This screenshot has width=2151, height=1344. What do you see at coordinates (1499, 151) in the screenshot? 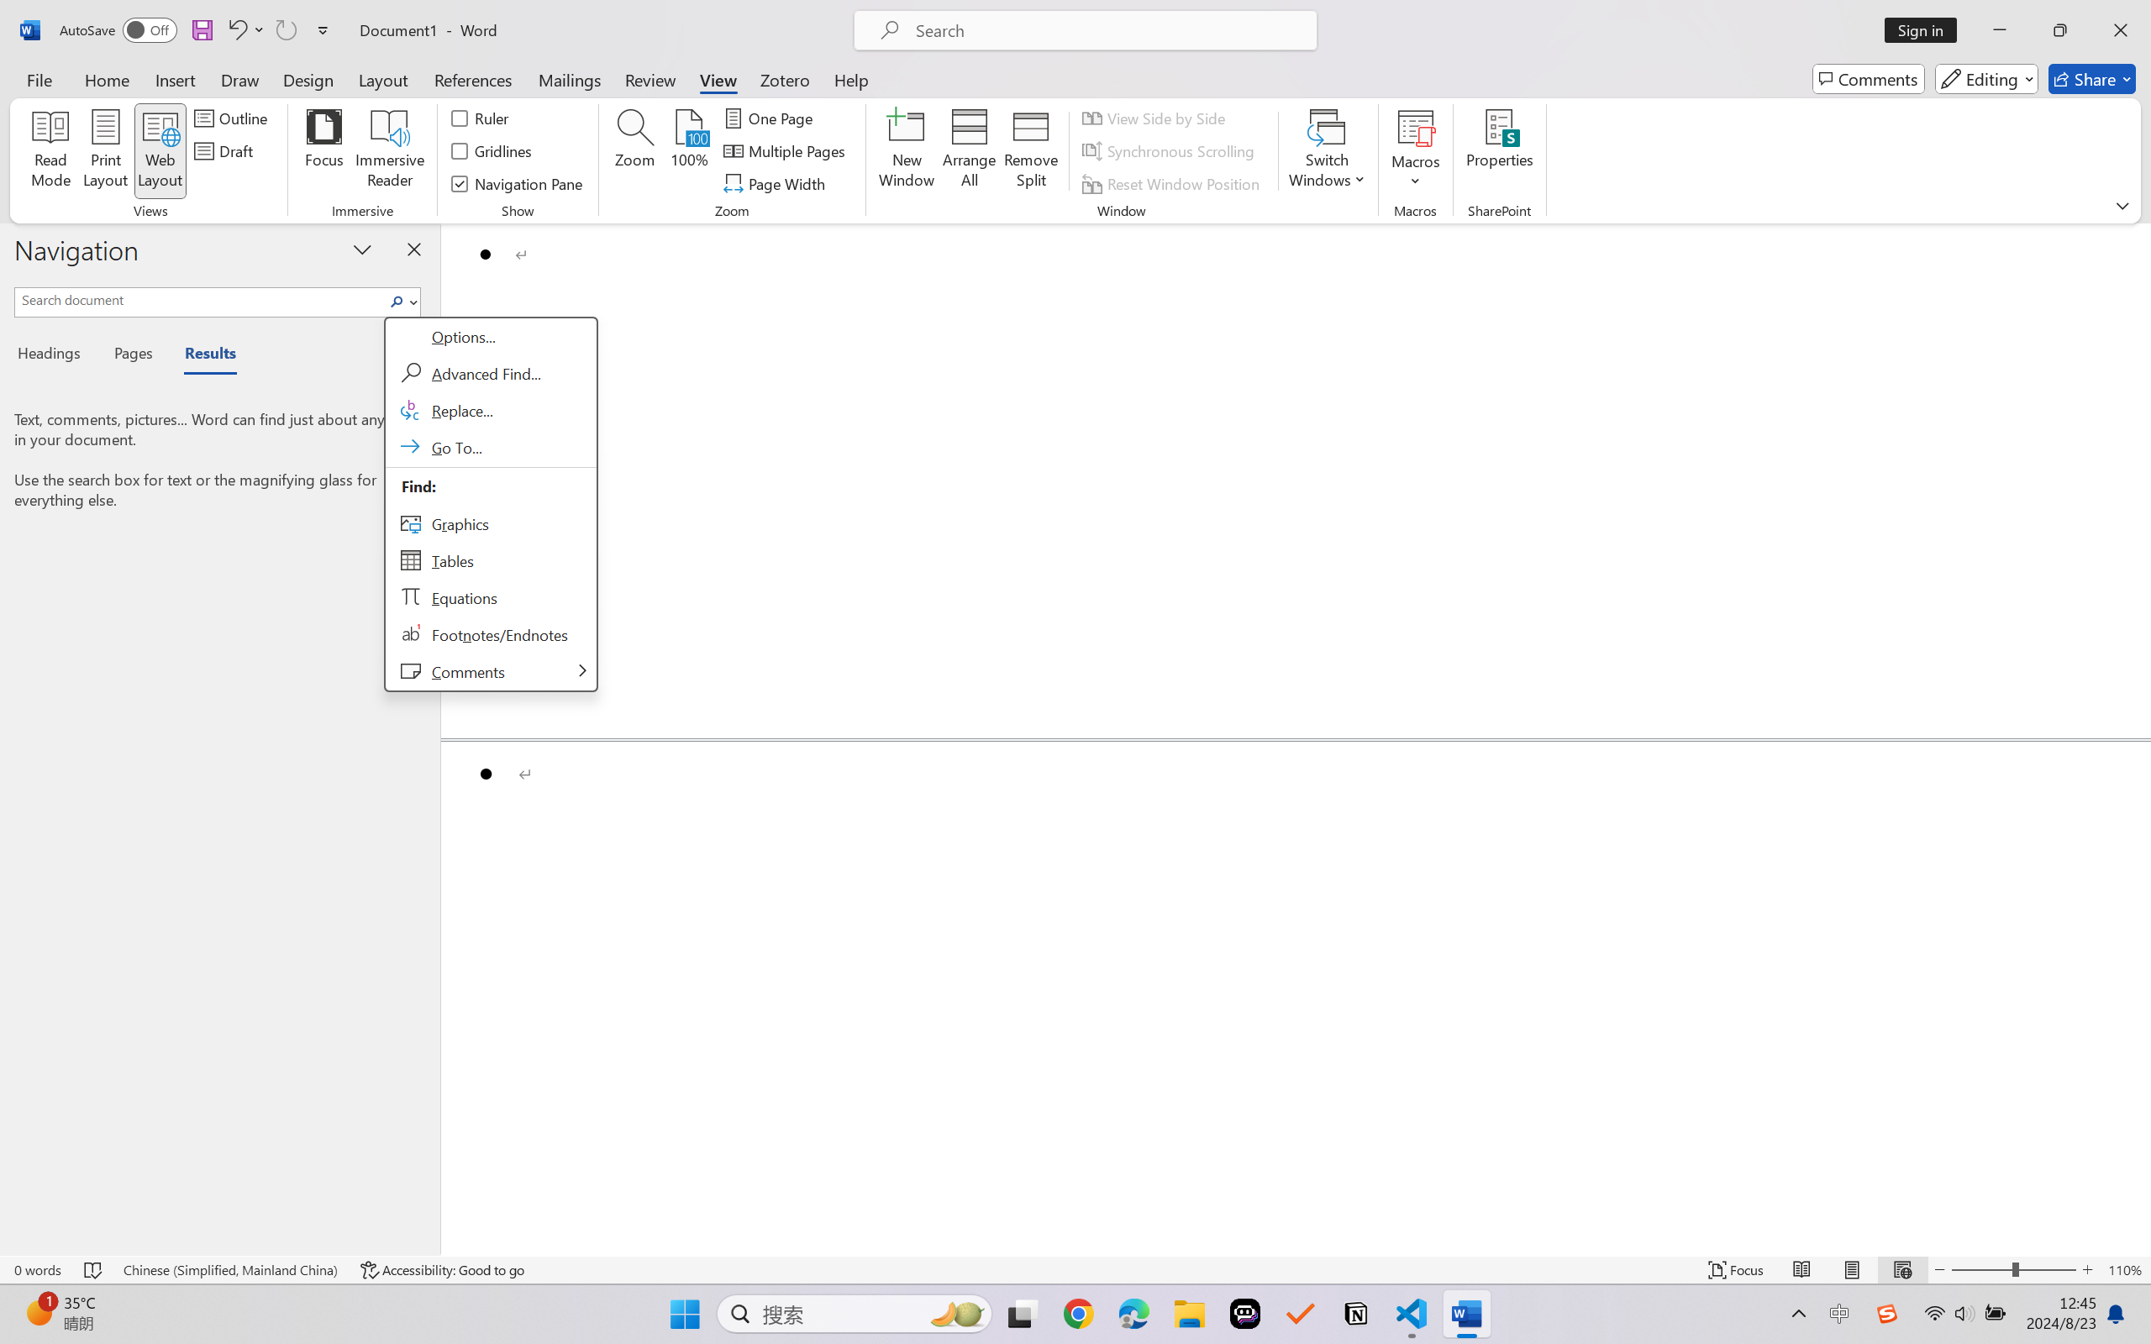
I see `Properties` at bounding box center [1499, 151].